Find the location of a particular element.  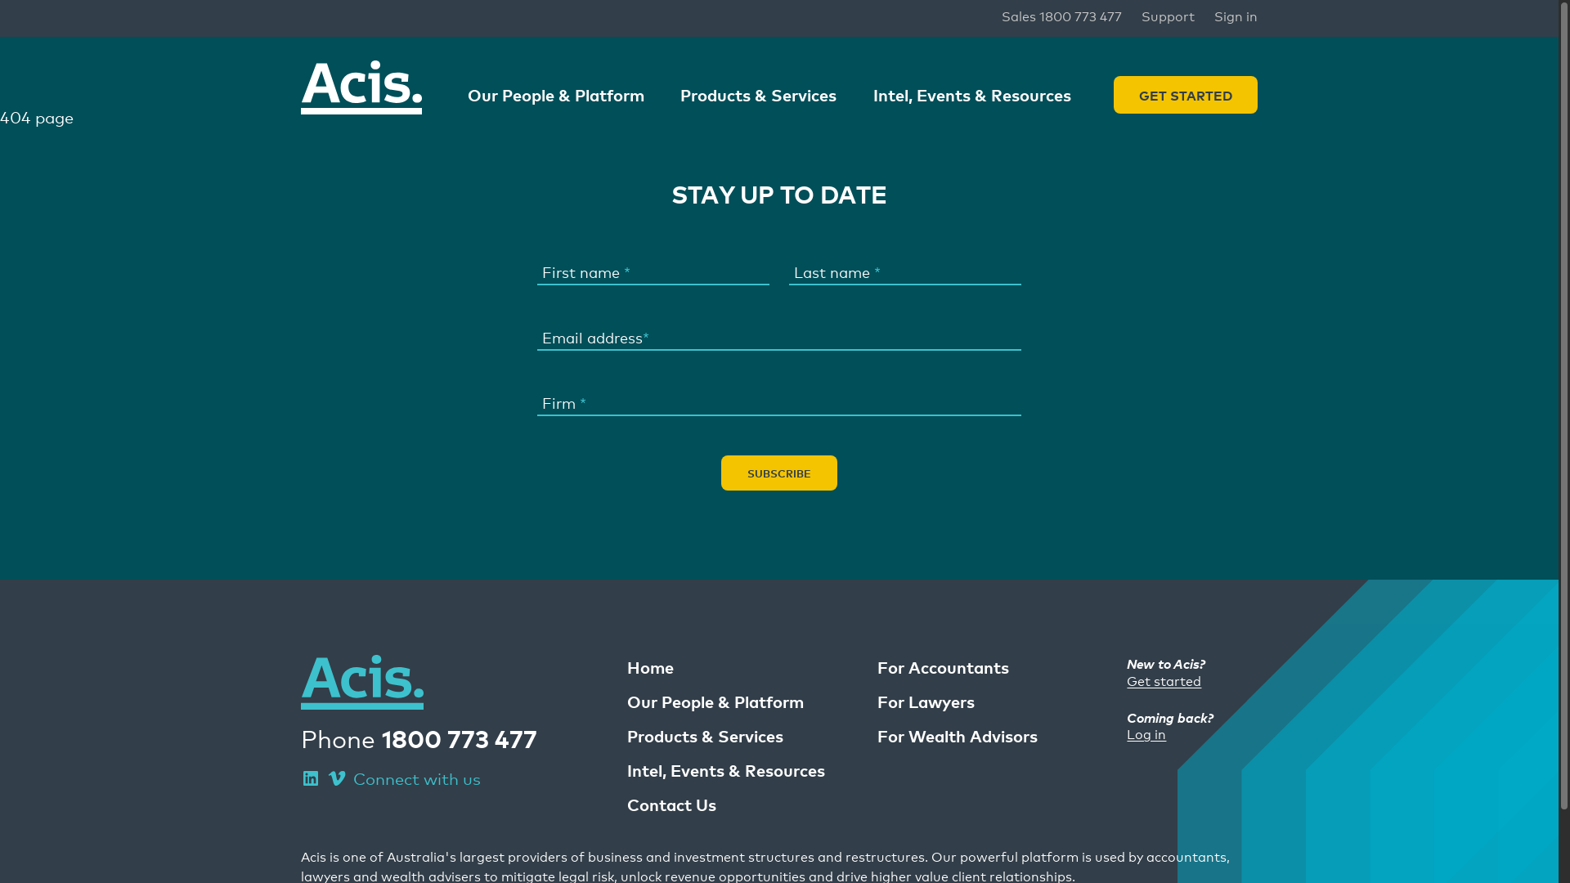

Intel, Events & Resources is located at coordinates (726, 770).